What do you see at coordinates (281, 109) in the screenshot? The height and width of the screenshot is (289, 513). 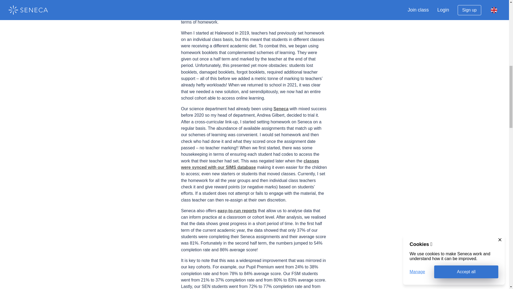 I see `Seneca` at bounding box center [281, 109].